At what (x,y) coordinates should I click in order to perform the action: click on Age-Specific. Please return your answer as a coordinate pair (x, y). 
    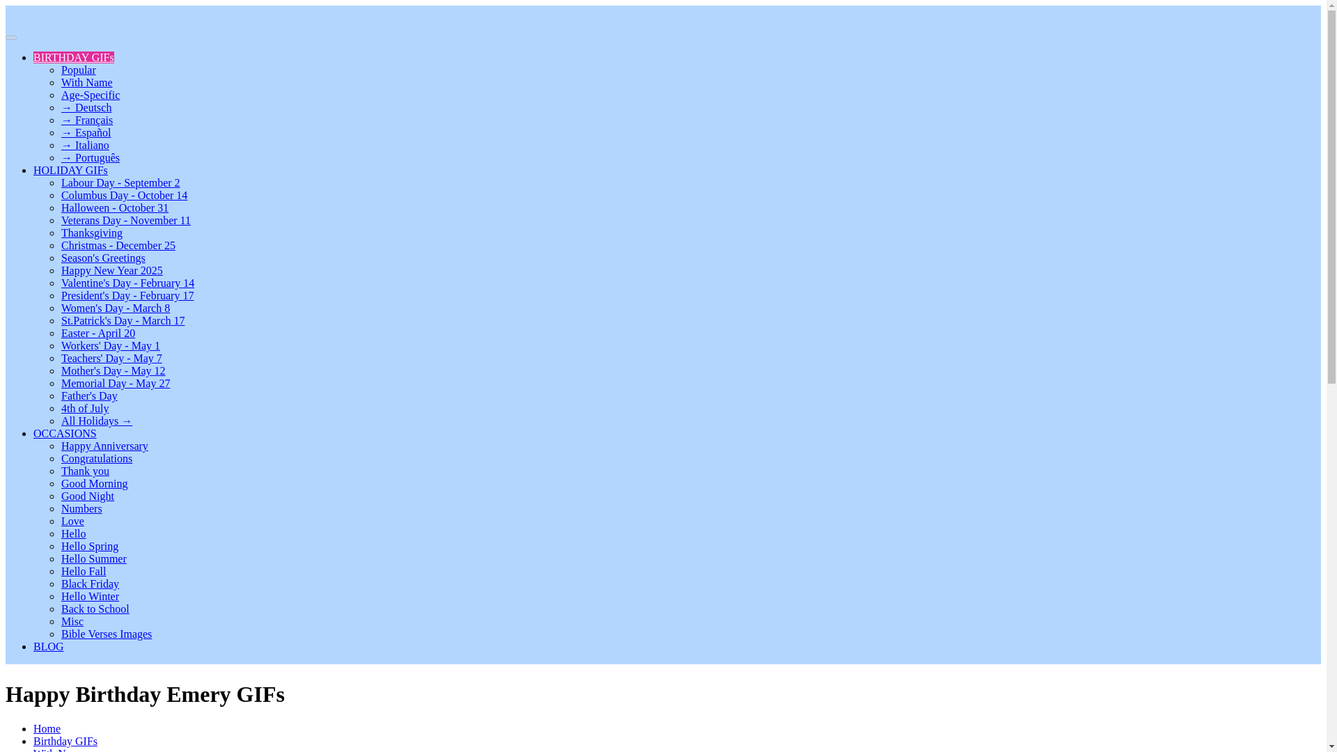
    Looking at the image, I should click on (91, 95).